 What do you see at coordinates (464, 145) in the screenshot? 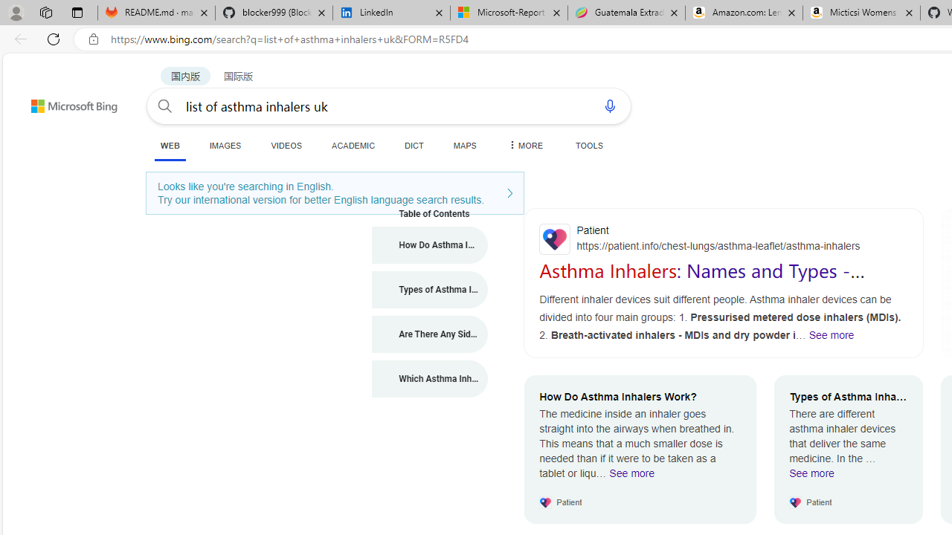
I see `MAPS` at bounding box center [464, 145].